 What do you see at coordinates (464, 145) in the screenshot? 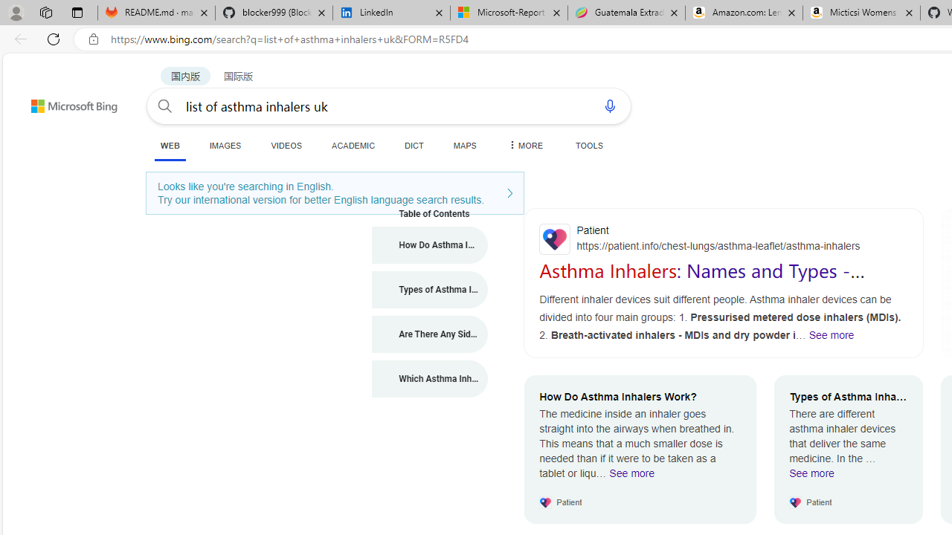
I see `MAPS` at bounding box center [464, 145].